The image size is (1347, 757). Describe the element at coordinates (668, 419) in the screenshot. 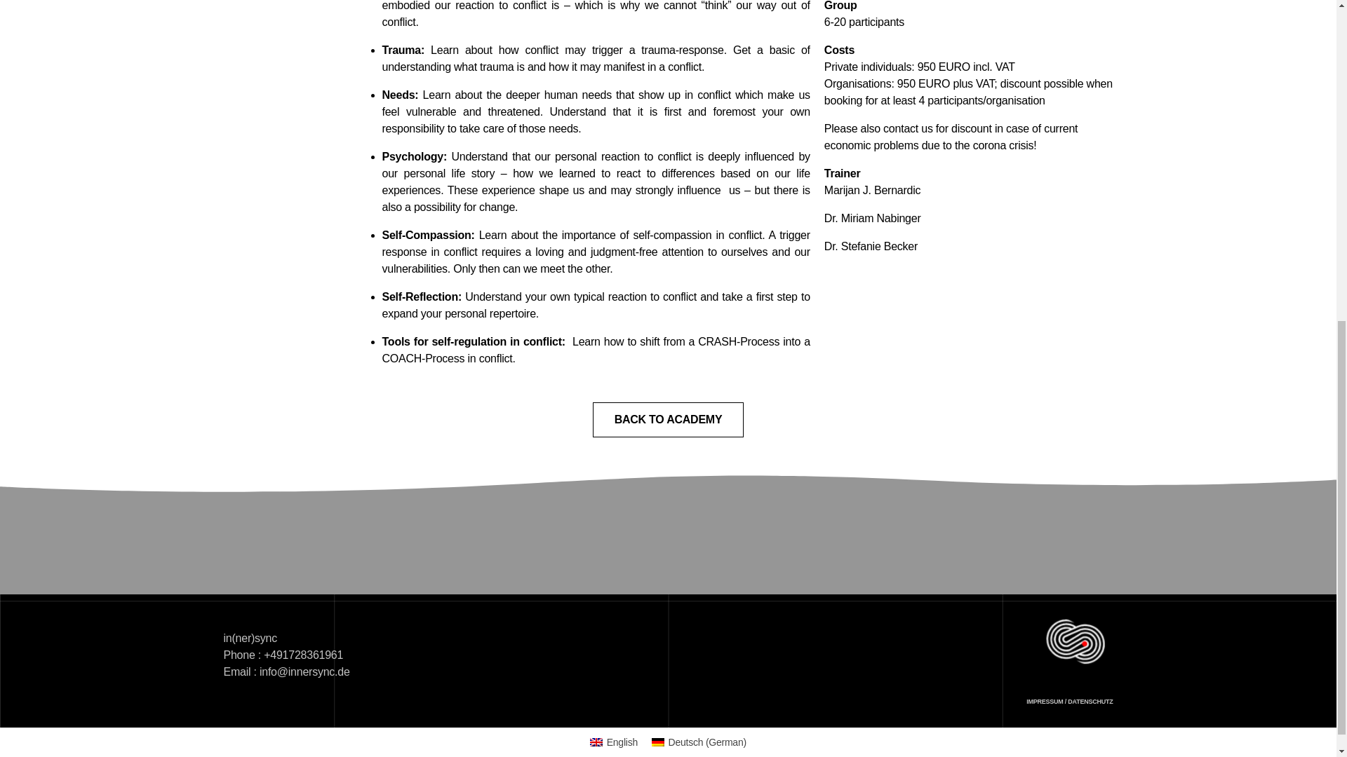

I see `BACK TO ACADEMY` at that location.